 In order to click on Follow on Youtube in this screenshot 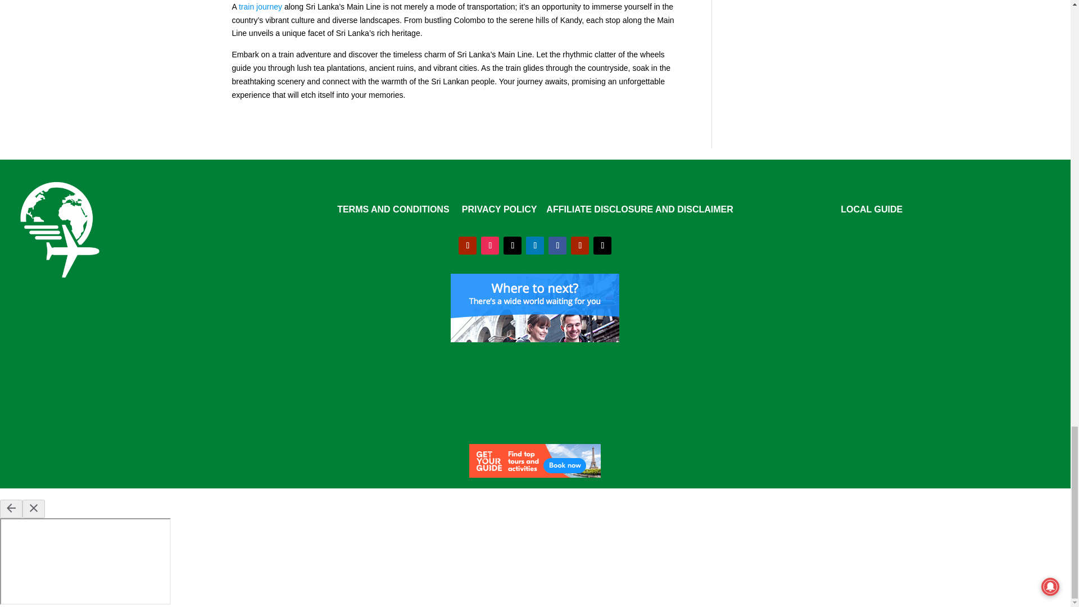, I will do `click(468, 245)`.